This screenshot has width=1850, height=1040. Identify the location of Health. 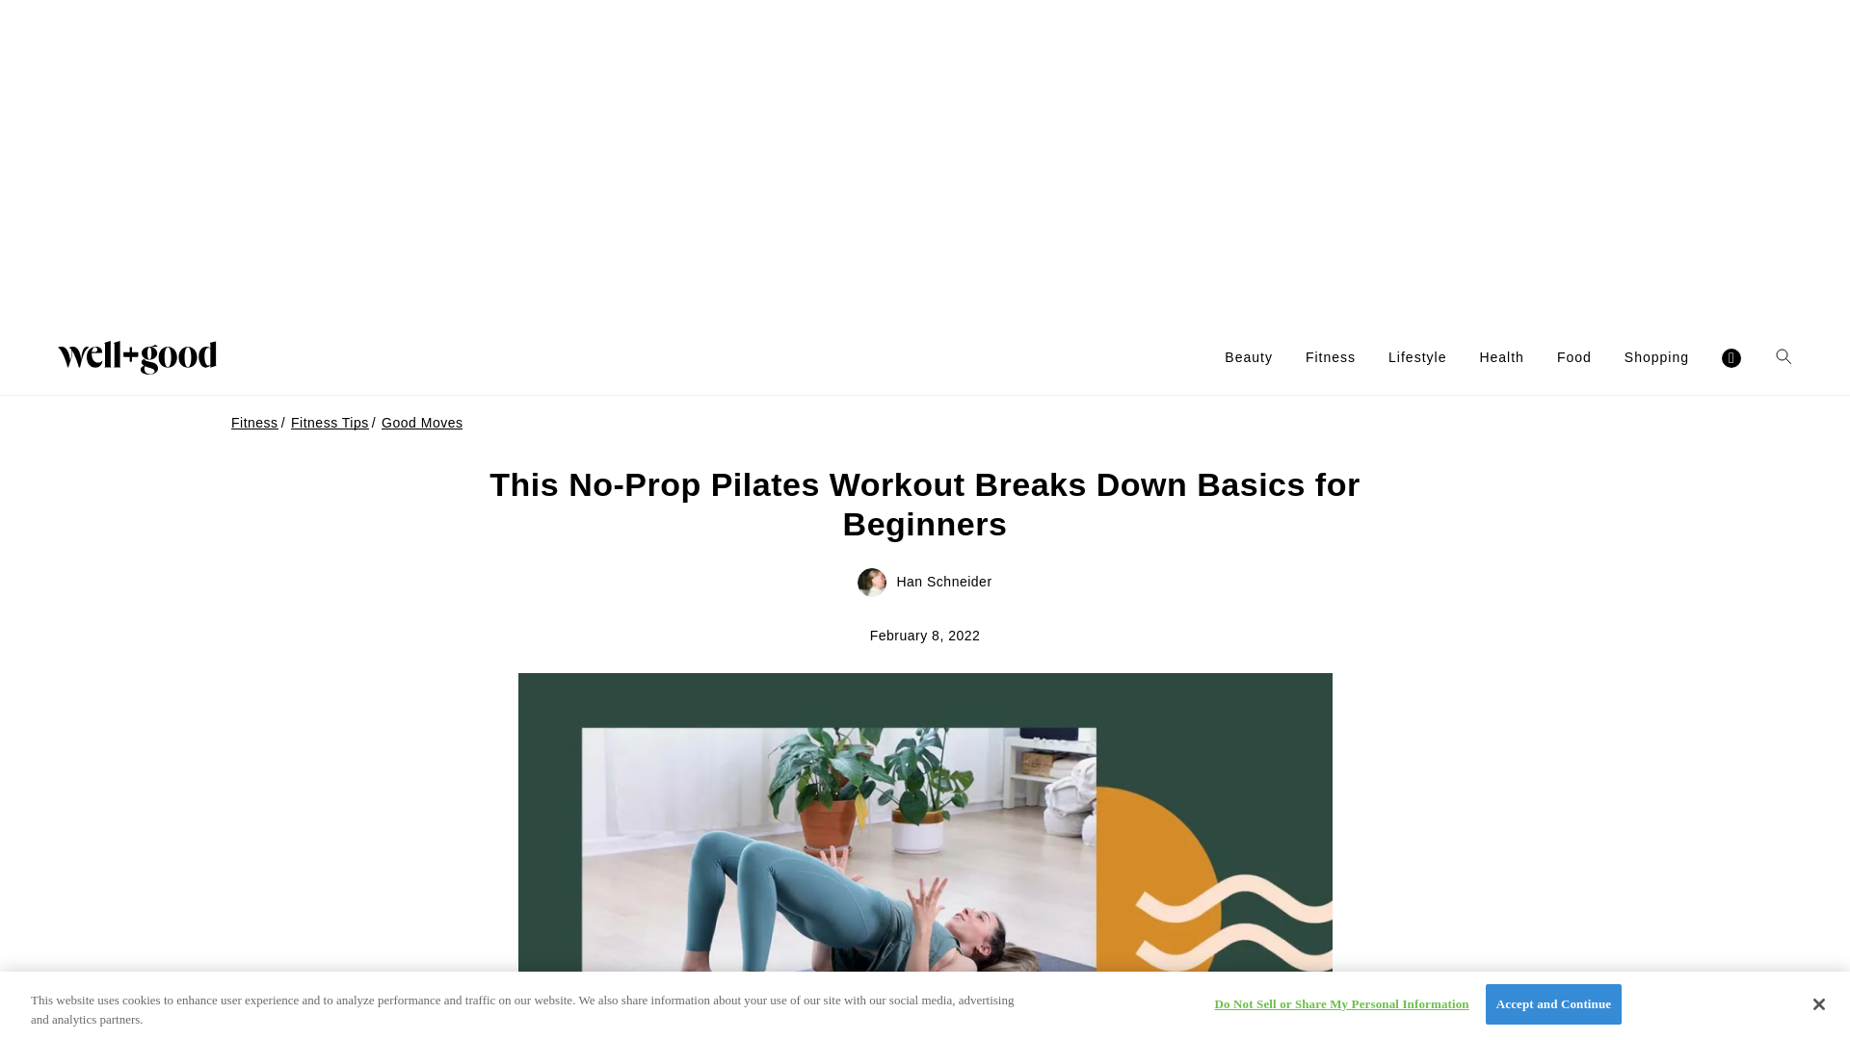
(1500, 357).